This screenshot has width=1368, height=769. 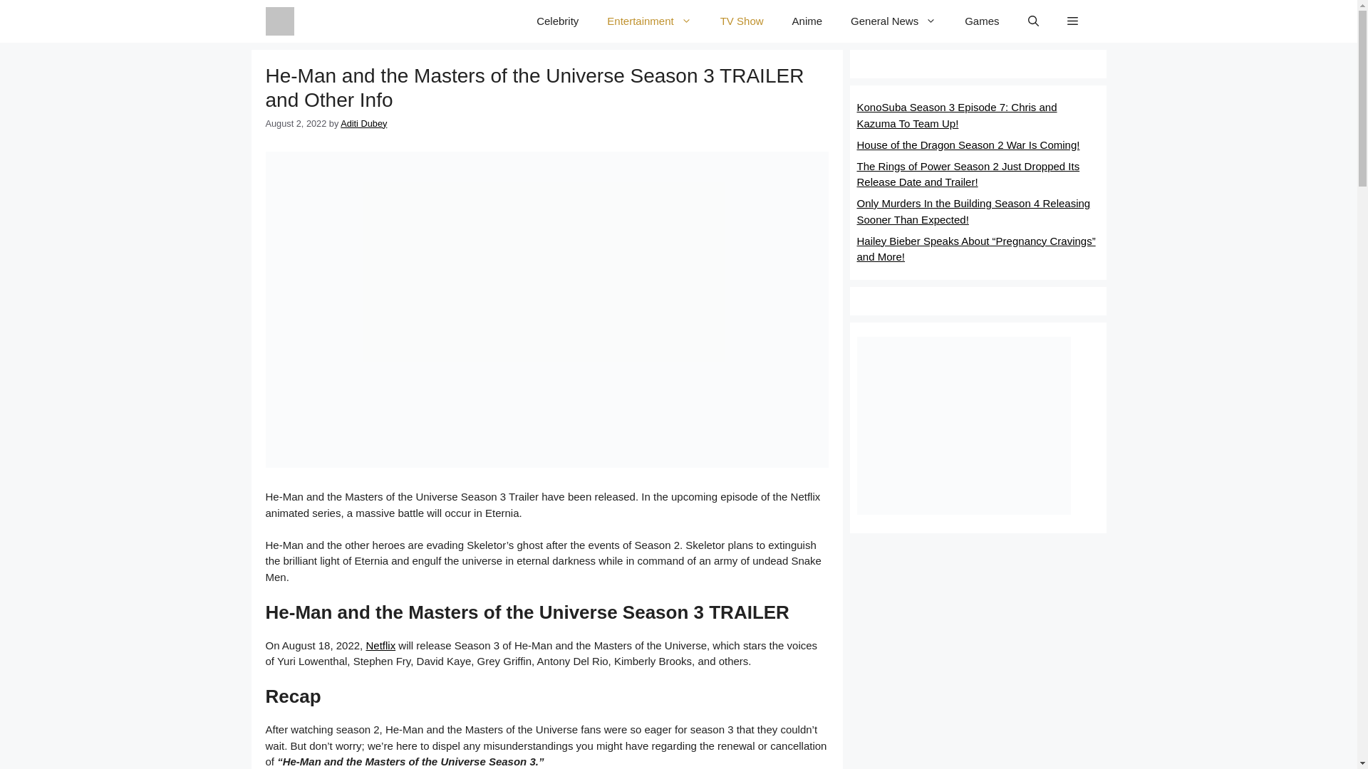 What do you see at coordinates (557, 21) in the screenshot?
I see `Celebrity` at bounding box center [557, 21].